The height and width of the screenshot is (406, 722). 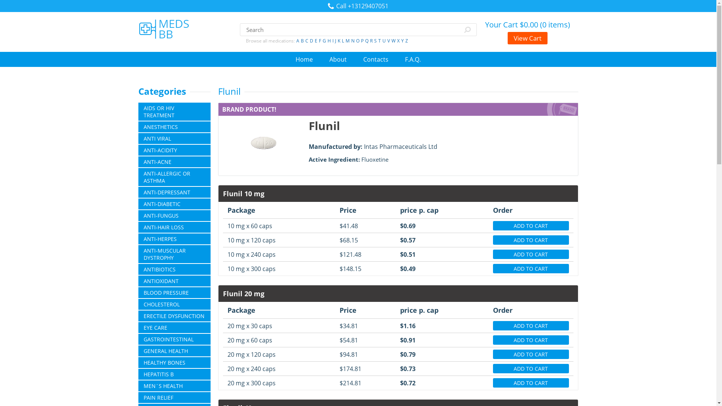 I want to click on Contacts, so click(x=375, y=59).